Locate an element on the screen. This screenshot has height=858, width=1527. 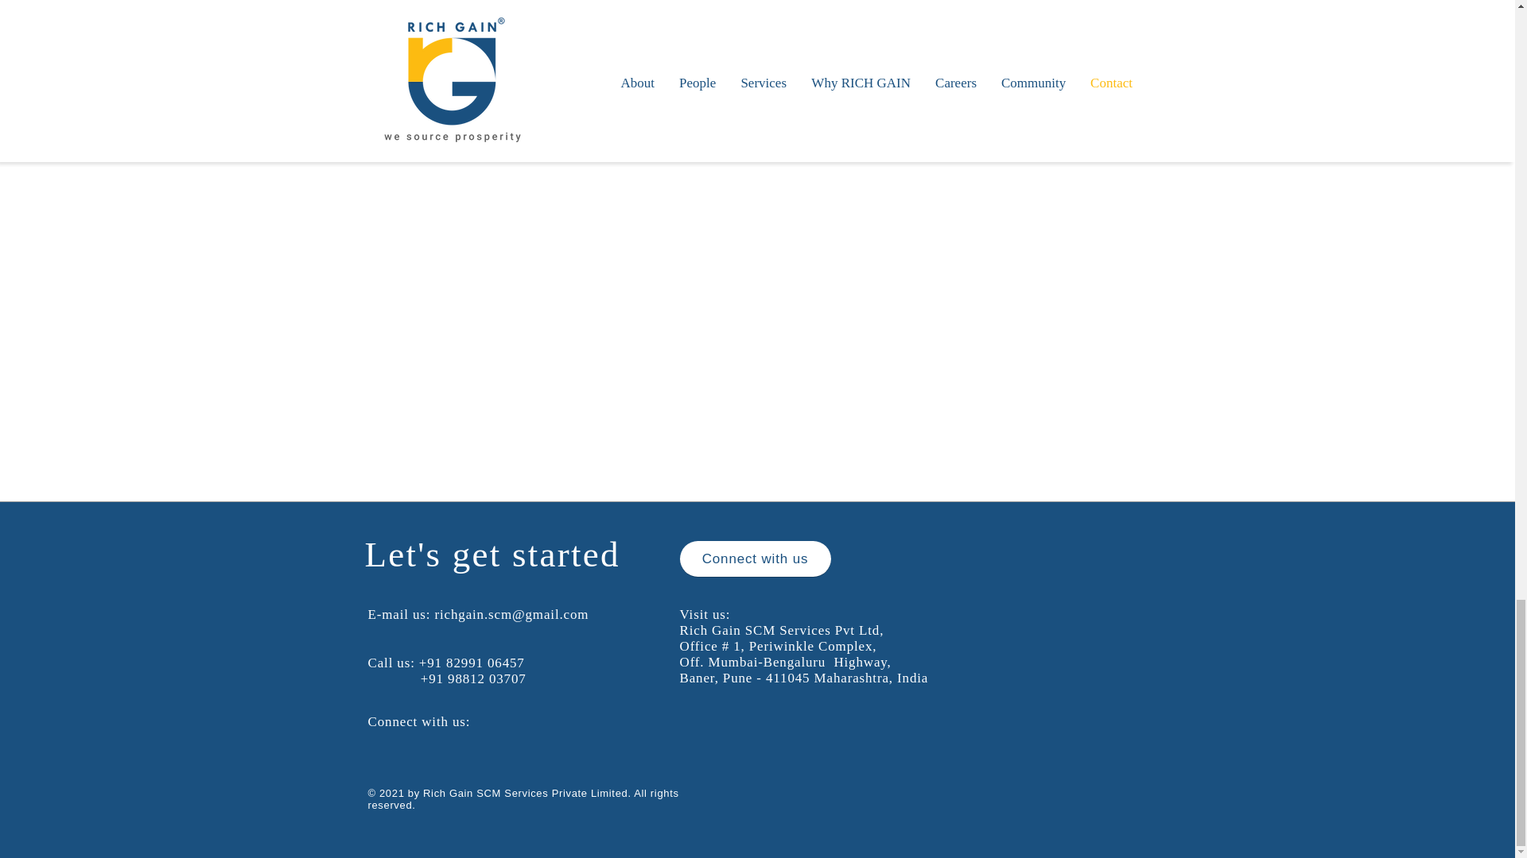
Pune - 411045 Maharashtra, India is located at coordinates (471, 116).